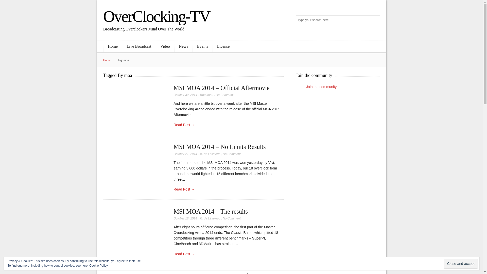 The height and width of the screenshot is (274, 487). What do you see at coordinates (110, 60) in the screenshot?
I see `Home` at bounding box center [110, 60].